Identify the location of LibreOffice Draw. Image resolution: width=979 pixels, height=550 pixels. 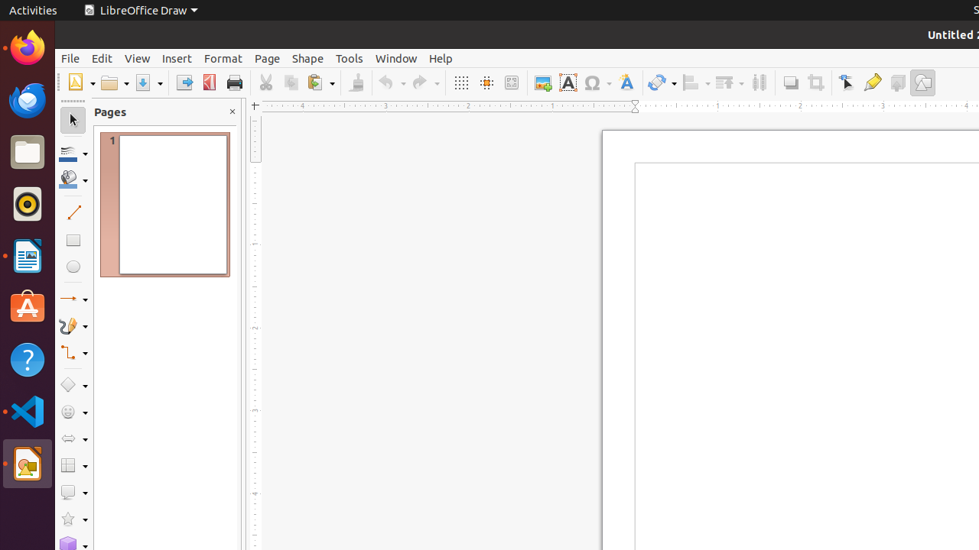
(141, 11).